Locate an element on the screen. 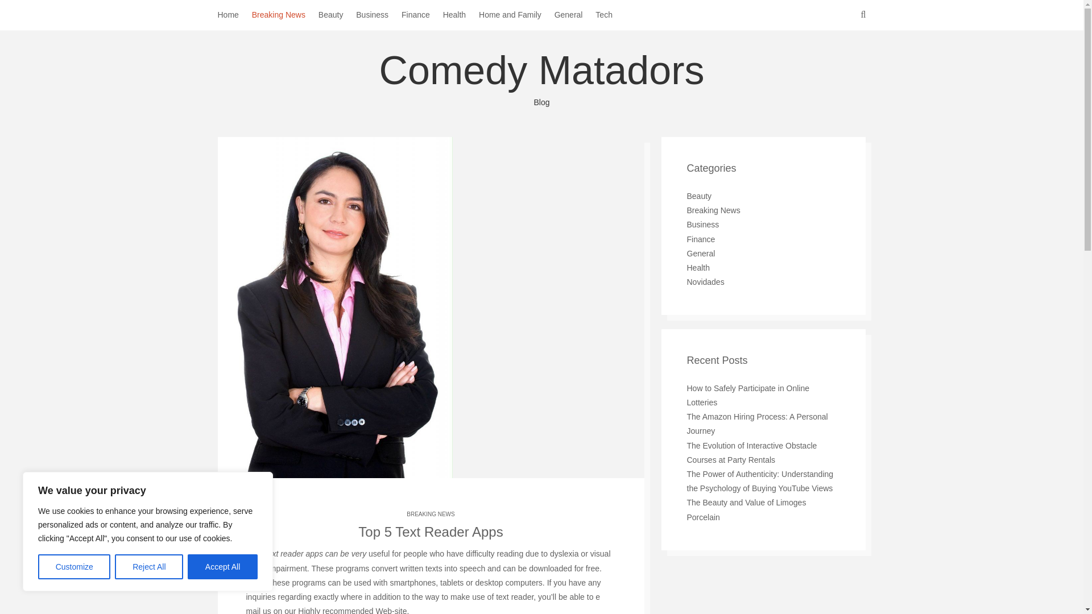 Image resolution: width=1092 pixels, height=614 pixels. Tech is located at coordinates (610, 15).